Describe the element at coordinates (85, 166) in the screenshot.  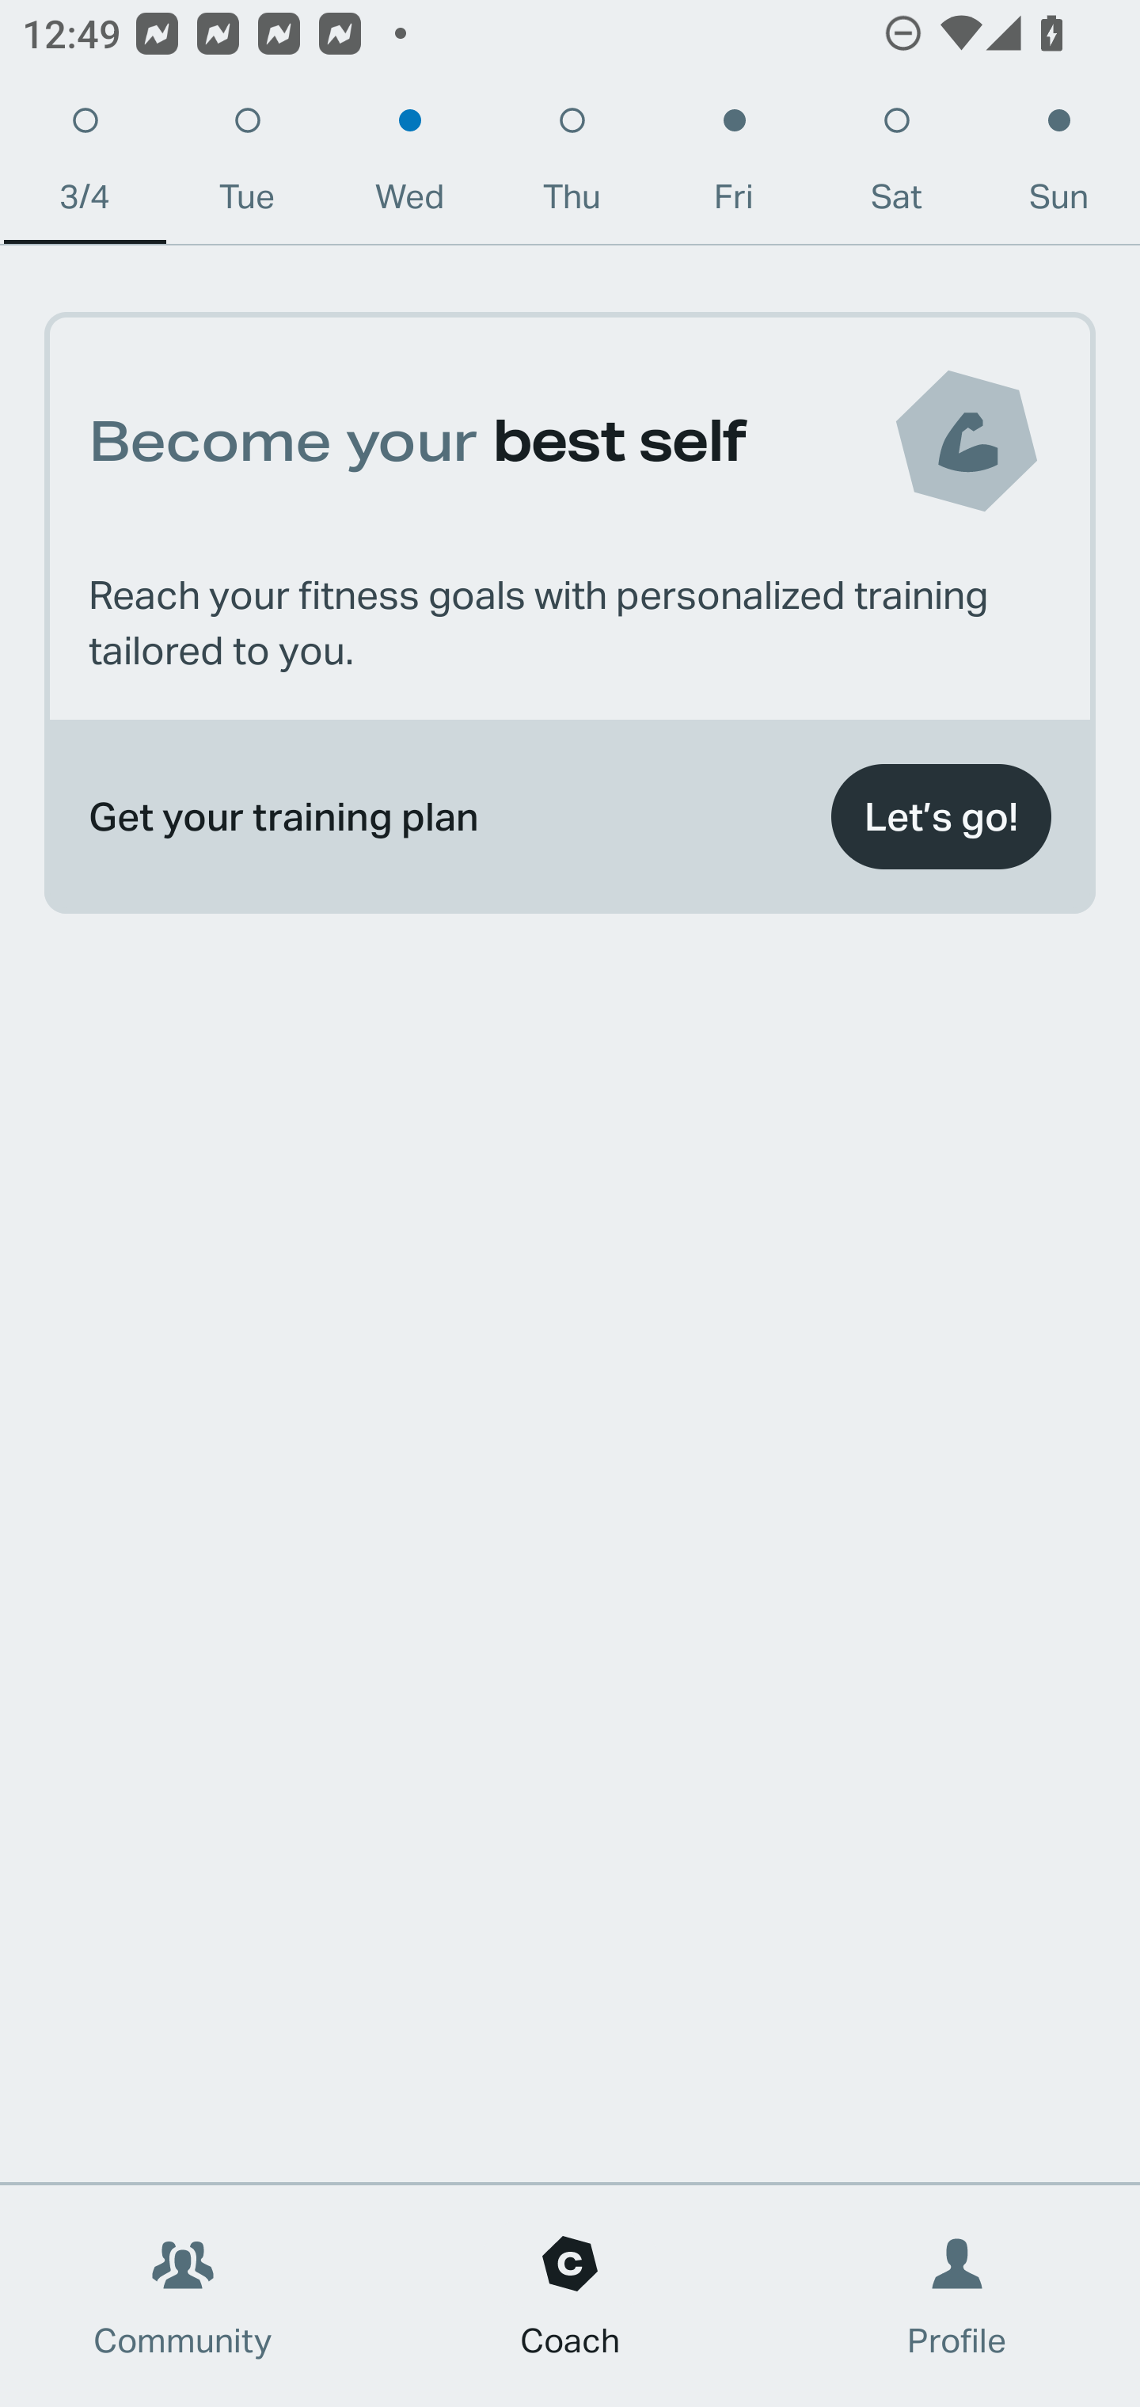
I see `3/4` at that location.